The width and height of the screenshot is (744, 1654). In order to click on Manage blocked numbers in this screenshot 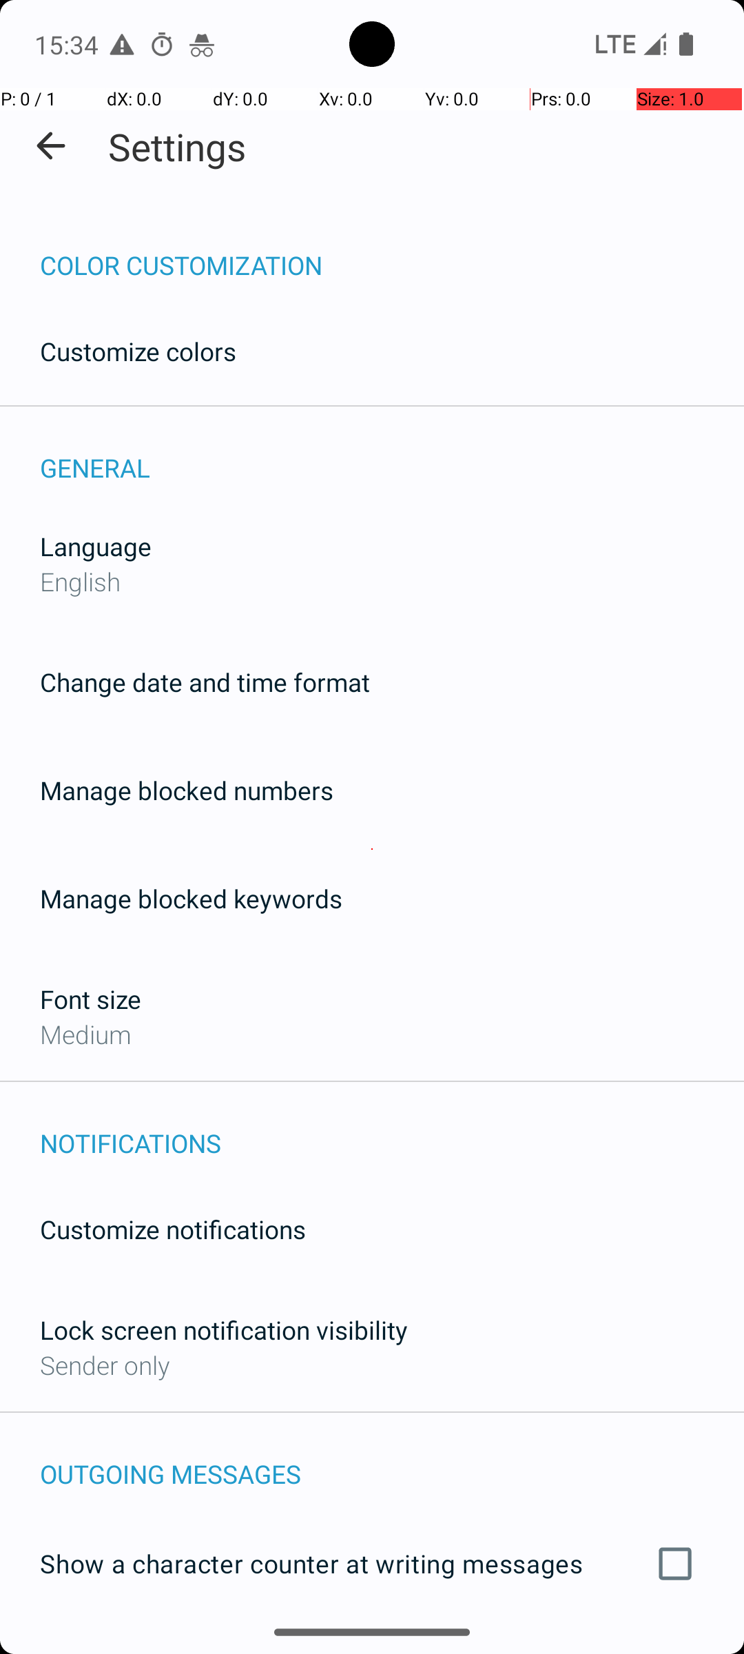, I will do `click(187, 790)`.